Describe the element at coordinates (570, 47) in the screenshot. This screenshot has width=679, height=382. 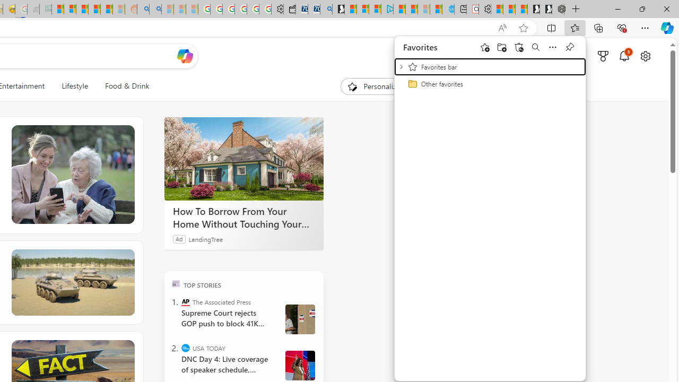
I see `Pin favorites` at that location.